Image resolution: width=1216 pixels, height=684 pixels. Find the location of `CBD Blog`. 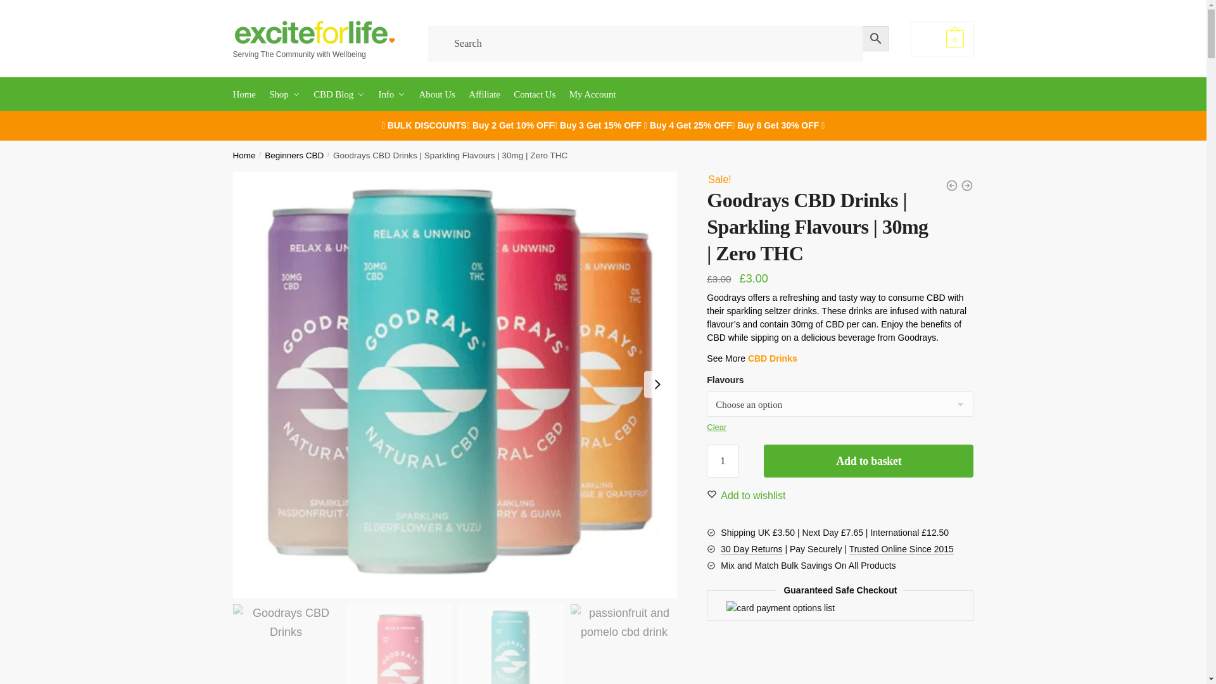

CBD Blog is located at coordinates (339, 94).